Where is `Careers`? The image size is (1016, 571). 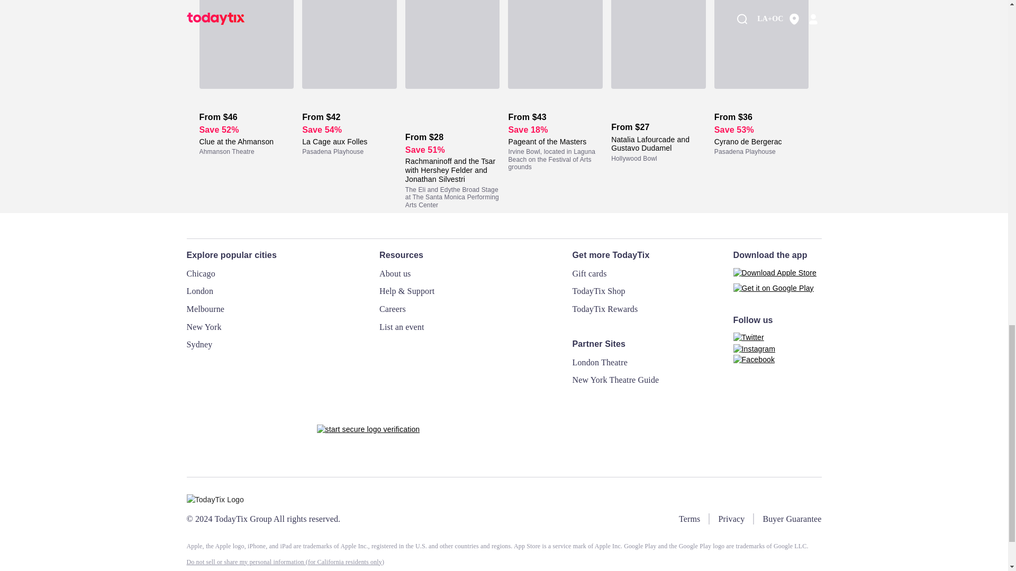
Careers is located at coordinates (392, 309).